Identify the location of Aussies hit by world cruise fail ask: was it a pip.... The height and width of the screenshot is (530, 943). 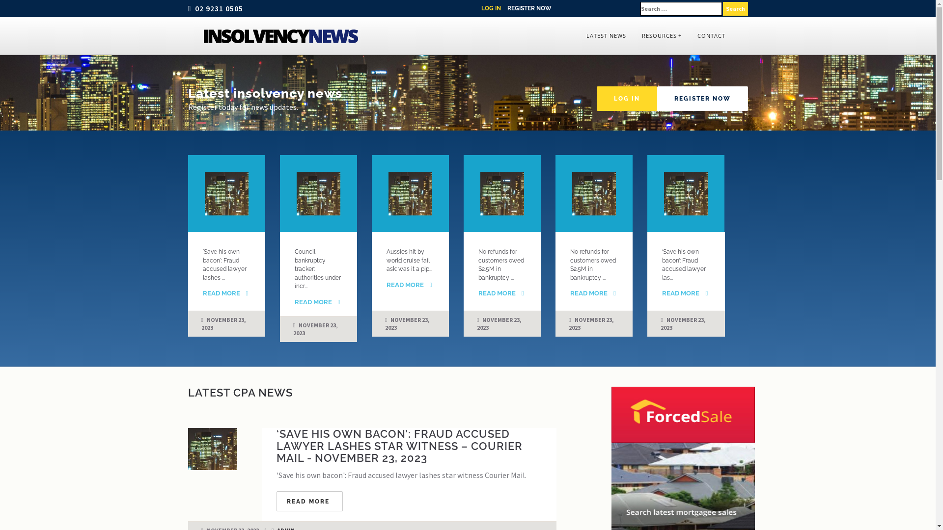
(410, 260).